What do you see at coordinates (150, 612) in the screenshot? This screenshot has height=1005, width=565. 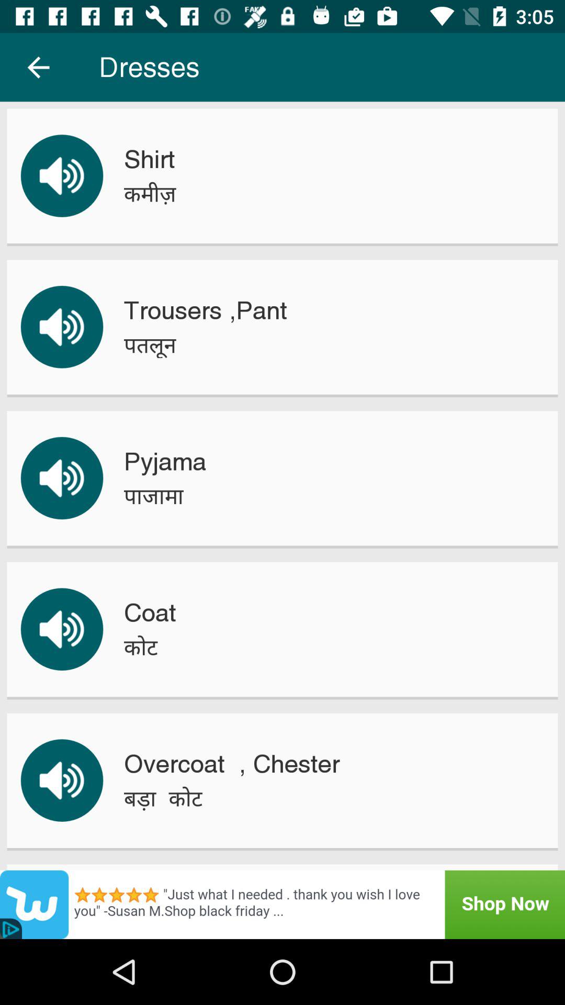 I see `swipe to the coat` at bounding box center [150, 612].